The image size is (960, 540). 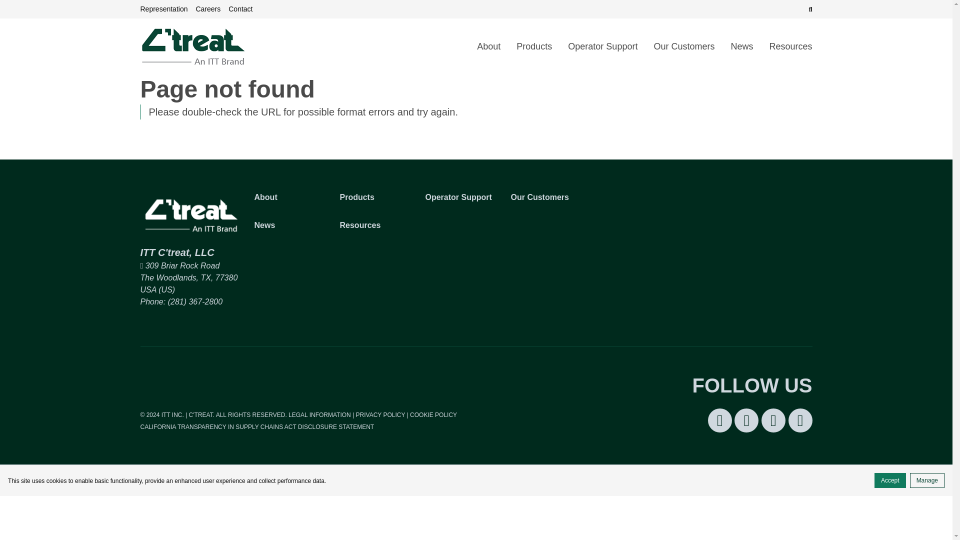 I want to click on Resources, so click(x=376, y=225).